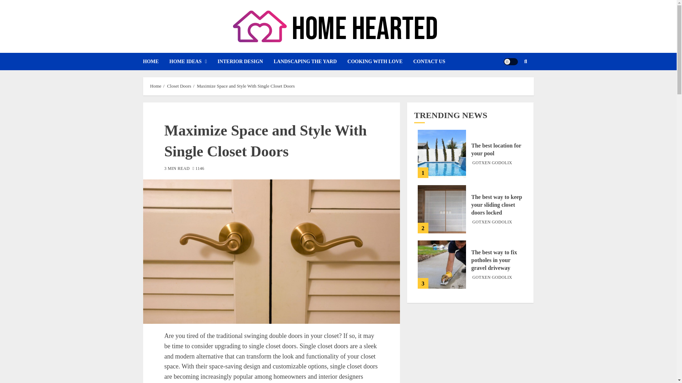 The width and height of the screenshot is (682, 383). Describe the element at coordinates (245, 61) in the screenshot. I see `INTERIOR DESIGN` at that location.